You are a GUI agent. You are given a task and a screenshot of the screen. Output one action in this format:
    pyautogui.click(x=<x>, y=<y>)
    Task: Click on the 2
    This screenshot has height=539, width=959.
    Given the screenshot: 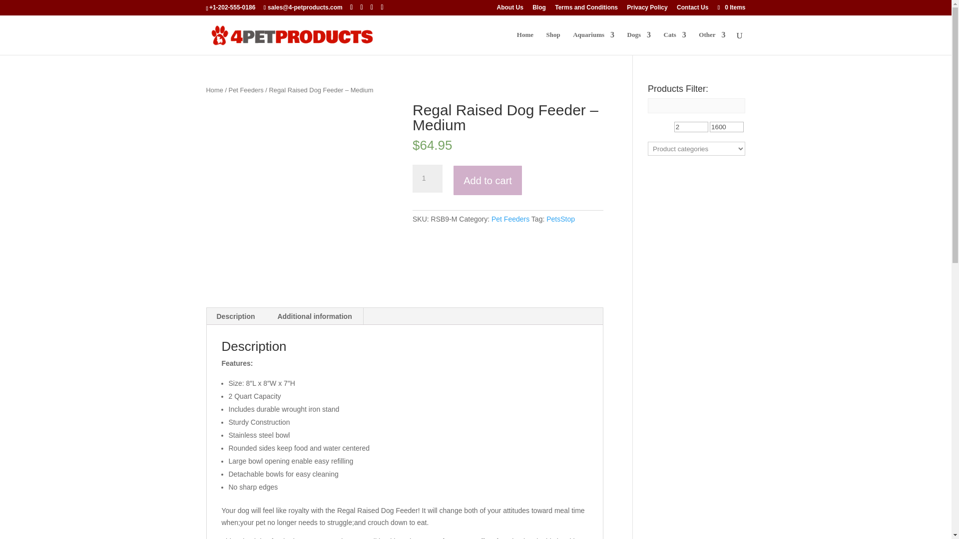 What is the action you would take?
    pyautogui.click(x=691, y=127)
    